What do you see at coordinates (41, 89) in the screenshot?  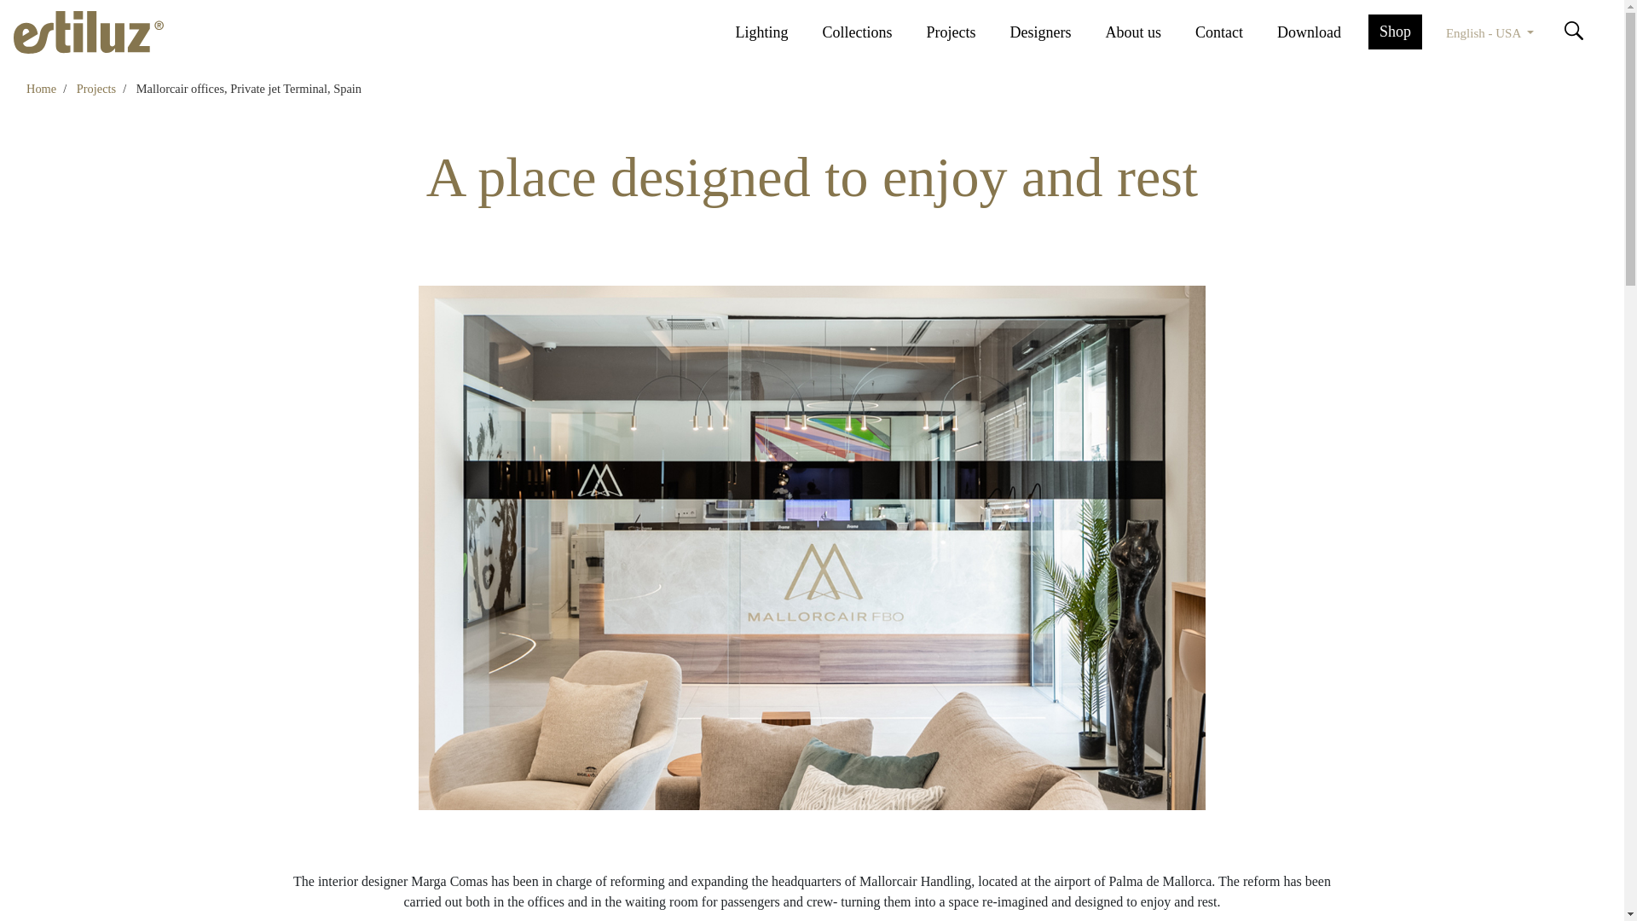 I see `Home` at bounding box center [41, 89].